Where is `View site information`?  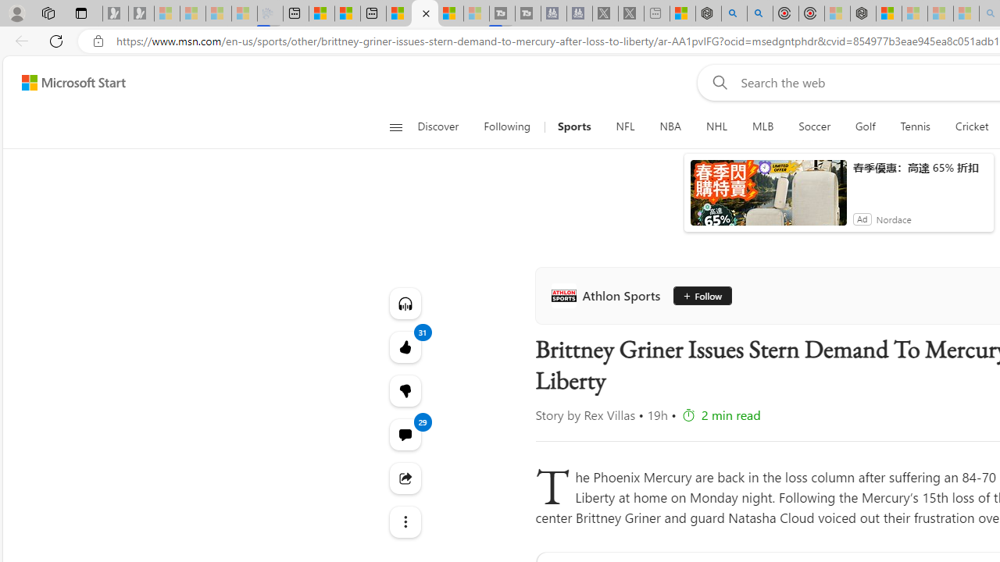 View site information is located at coordinates (98, 41).